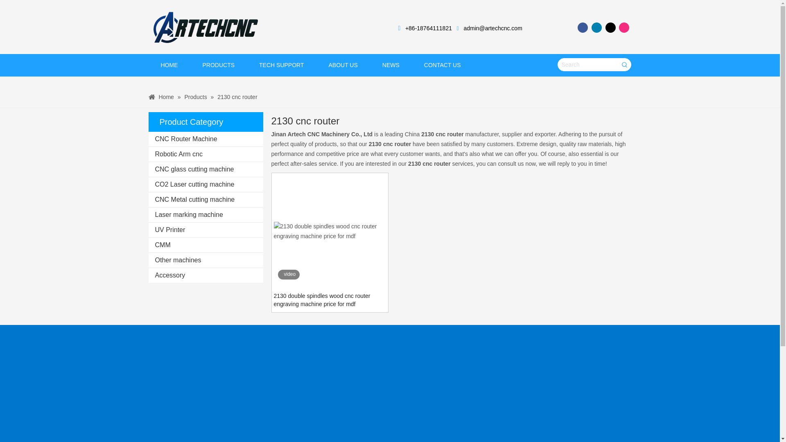  Describe the element at coordinates (624, 27) in the screenshot. I see `Instagram` at that location.